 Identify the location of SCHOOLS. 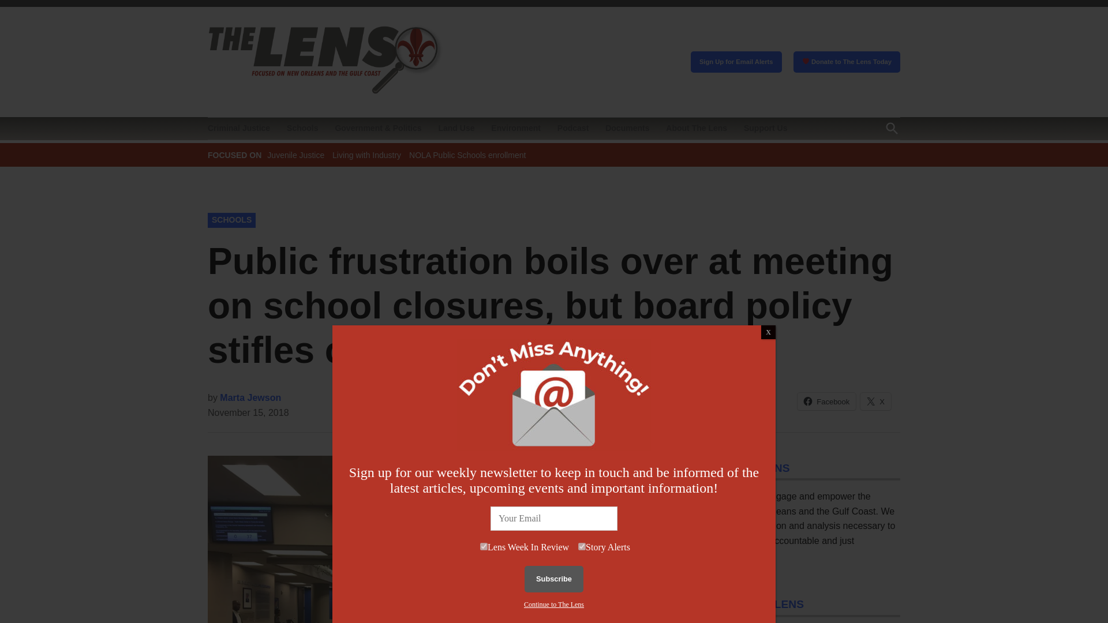
(232, 220).